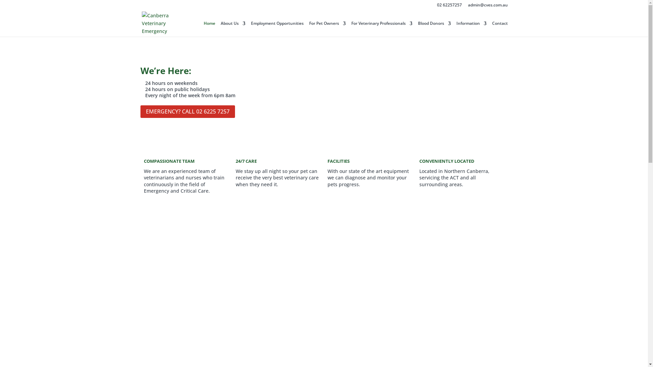  I want to click on About Us, so click(233, 29).